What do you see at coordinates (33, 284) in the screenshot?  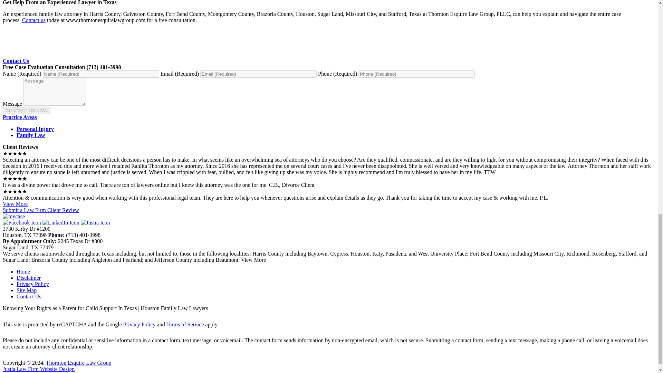 I see `Privacy Policy` at bounding box center [33, 284].